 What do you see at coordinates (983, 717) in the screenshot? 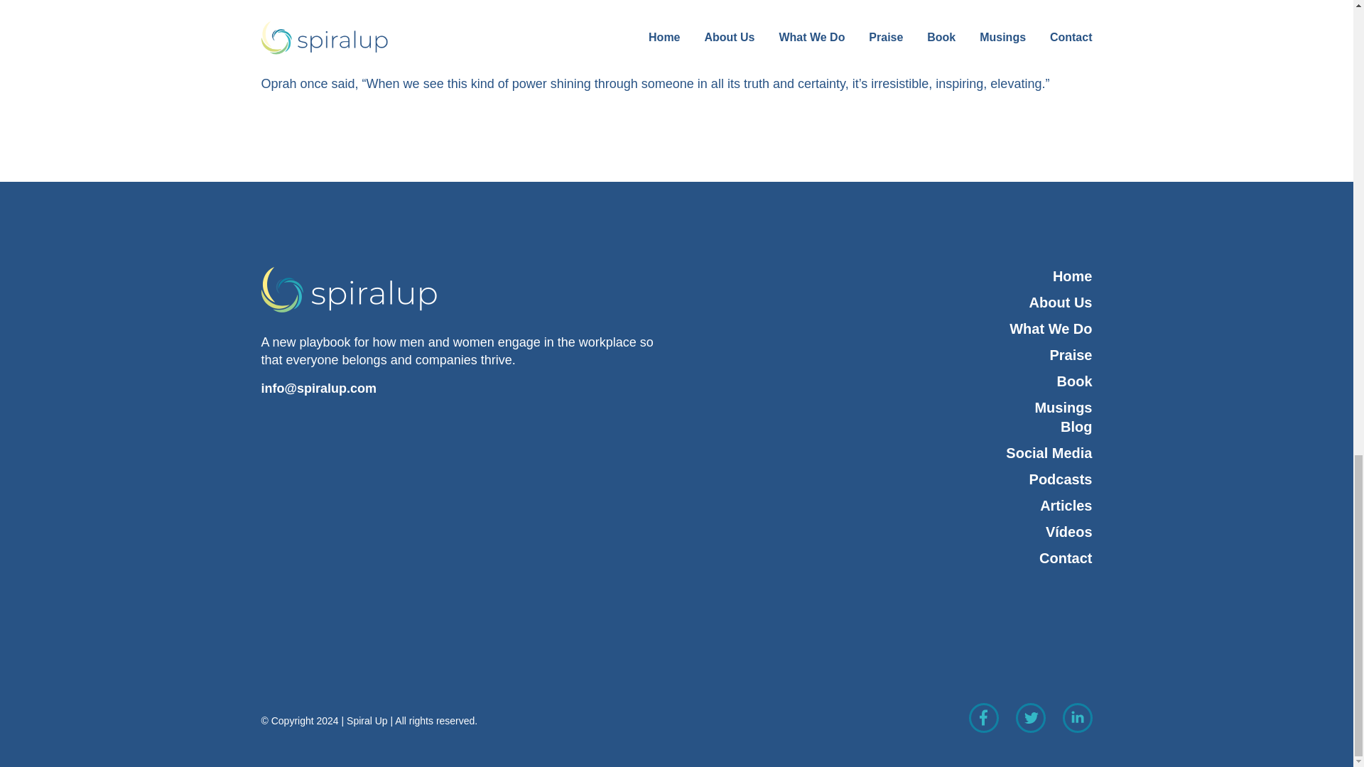
I see `Facebook` at bounding box center [983, 717].